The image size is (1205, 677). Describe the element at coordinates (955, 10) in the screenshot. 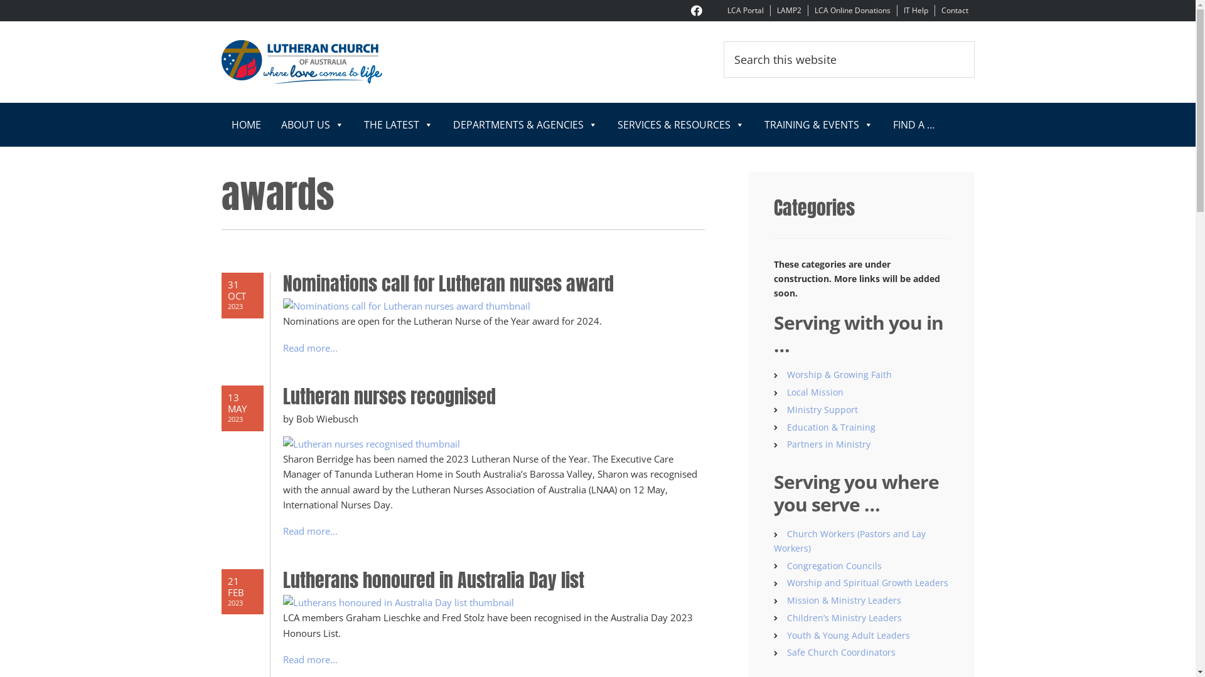

I see `Contact` at that location.